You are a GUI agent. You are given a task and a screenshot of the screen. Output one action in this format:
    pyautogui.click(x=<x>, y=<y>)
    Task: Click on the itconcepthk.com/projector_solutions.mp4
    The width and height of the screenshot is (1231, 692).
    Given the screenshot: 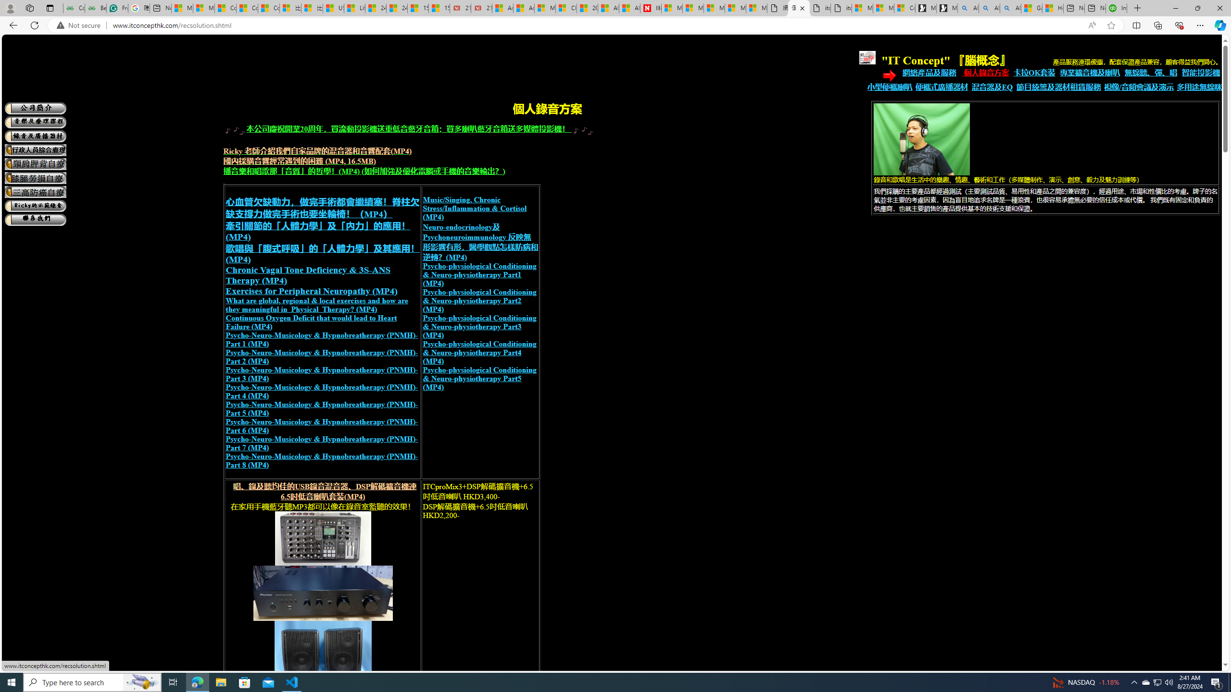 What is the action you would take?
    pyautogui.click(x=841, y=8)
    